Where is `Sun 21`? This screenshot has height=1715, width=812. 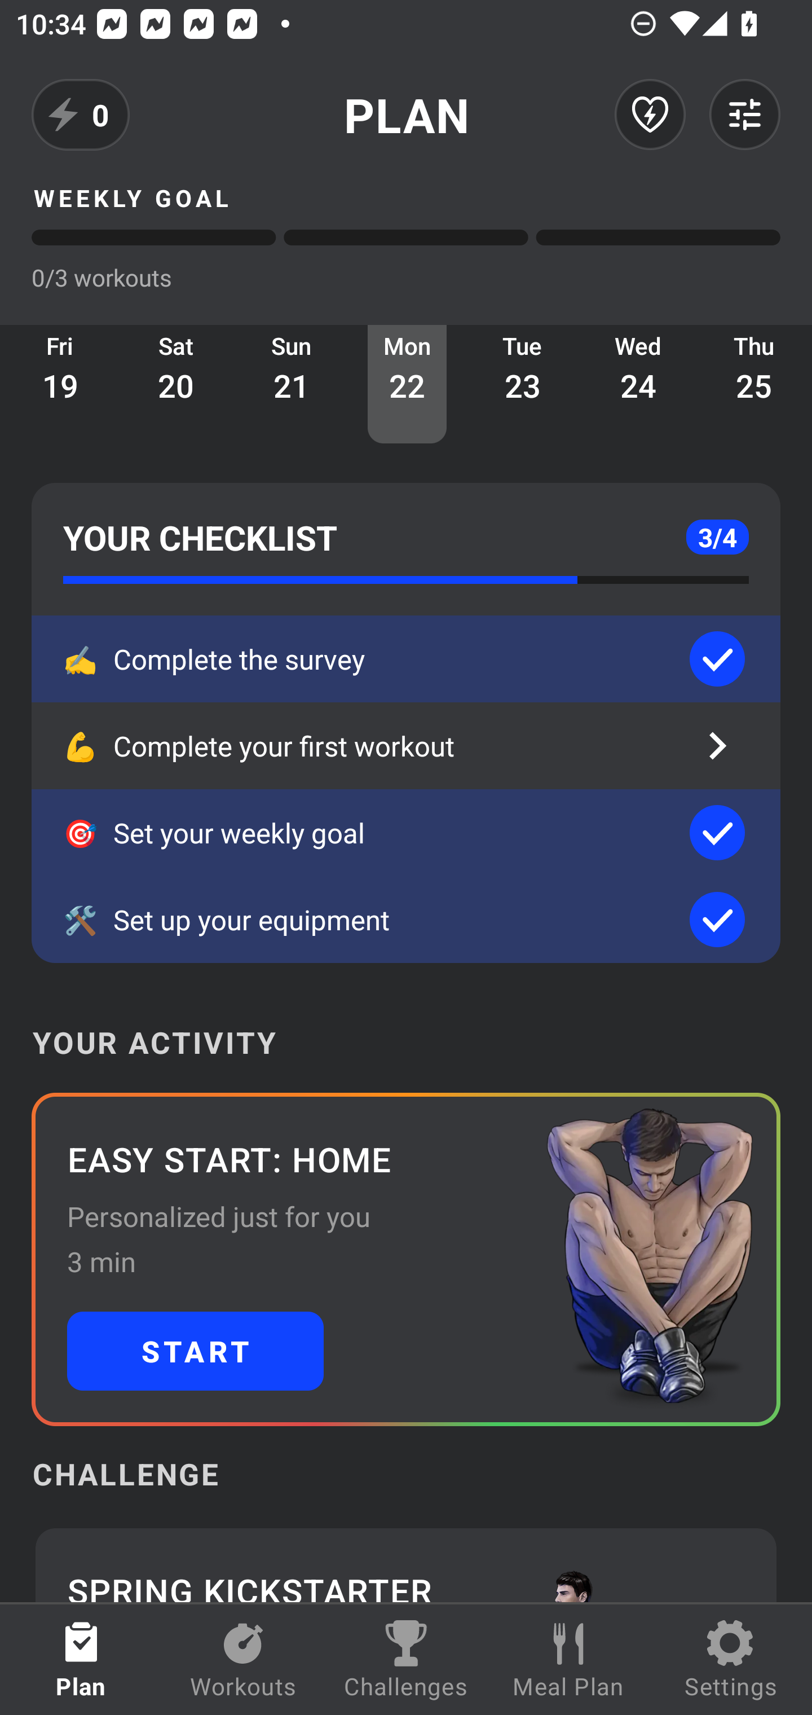
Sun 21 is located at coordinates (292, 384).